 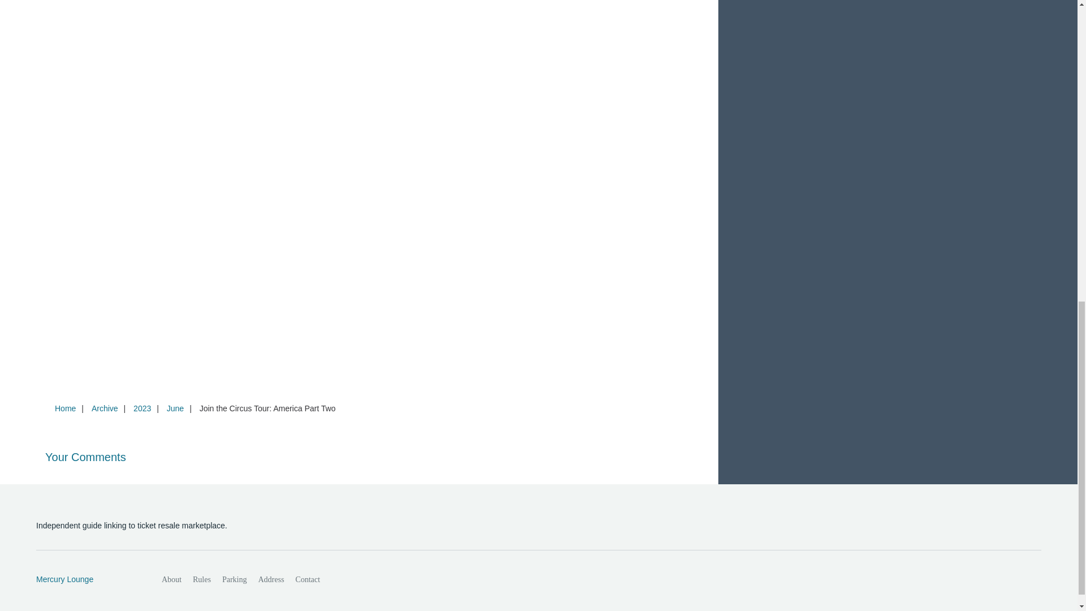 I want to click on VIEW ALL EVENTS, so click(x=898, y=2).